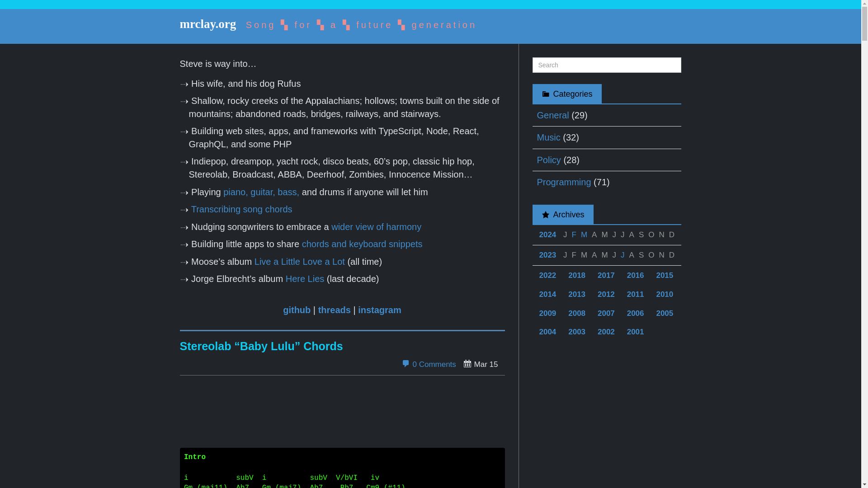 The height and width of the screenshot is (488, 868). Describe the element at coordinates (335, 310) in the screenshot. I see `threads` at that location.